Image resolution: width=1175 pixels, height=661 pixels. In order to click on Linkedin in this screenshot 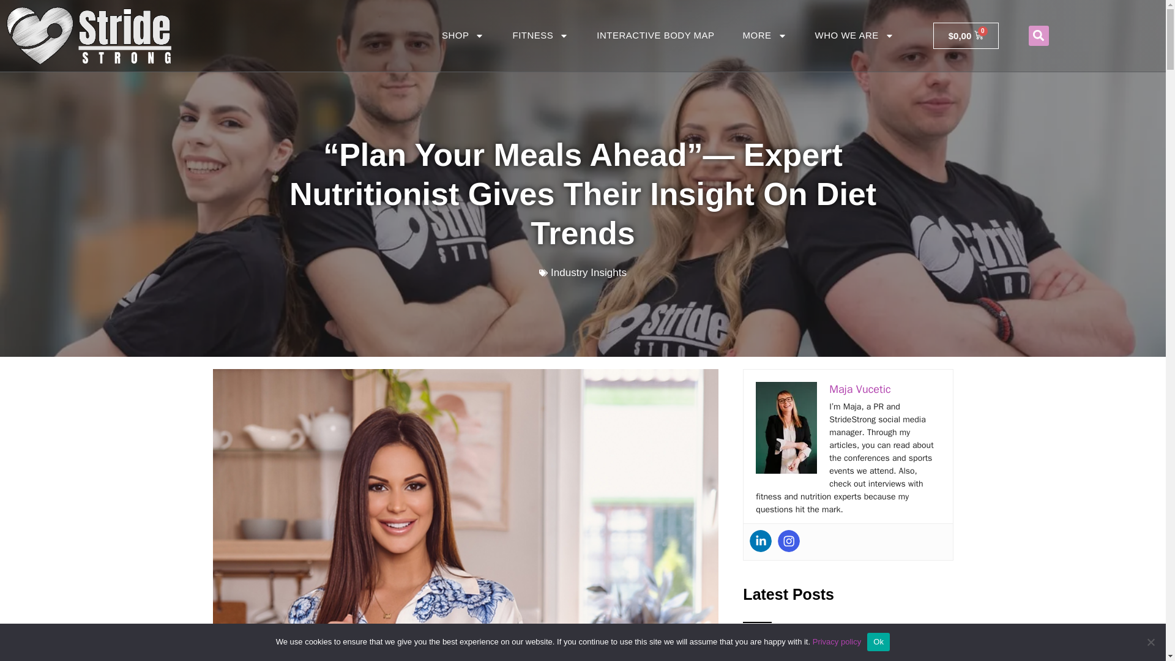, I will do `click(760, 541)`.